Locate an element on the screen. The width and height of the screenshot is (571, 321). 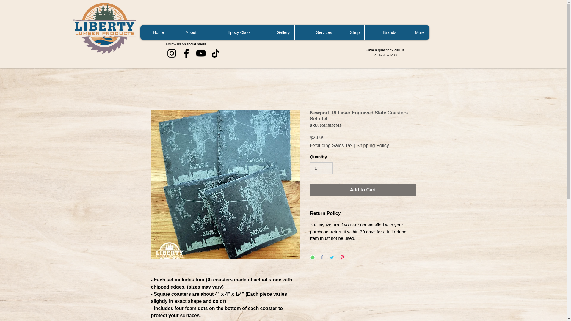
1 is located at coordinates (321, 168).